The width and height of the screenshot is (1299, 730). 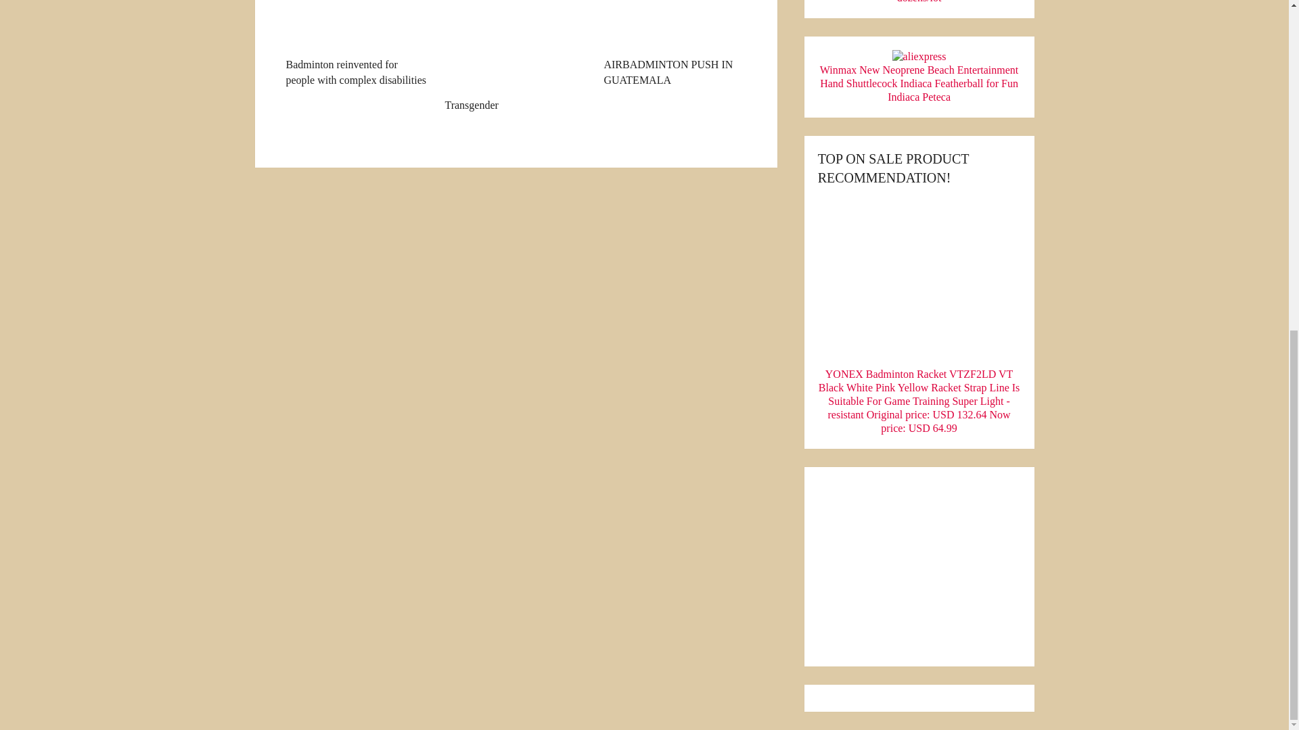 I want to click on Transgender, so click(x=516, y=57).